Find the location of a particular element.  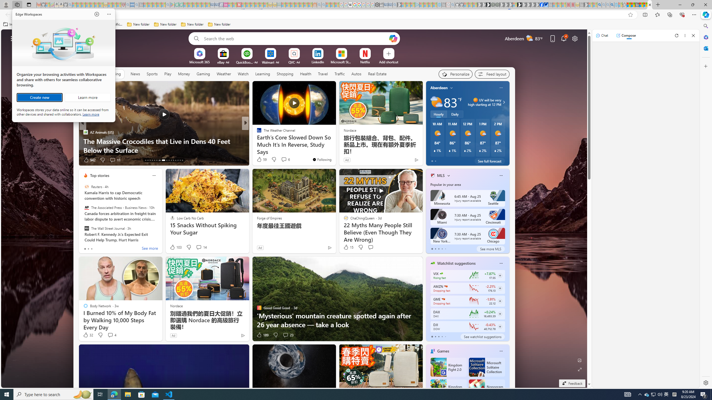

189 Like is located at coordinates (262, 335).